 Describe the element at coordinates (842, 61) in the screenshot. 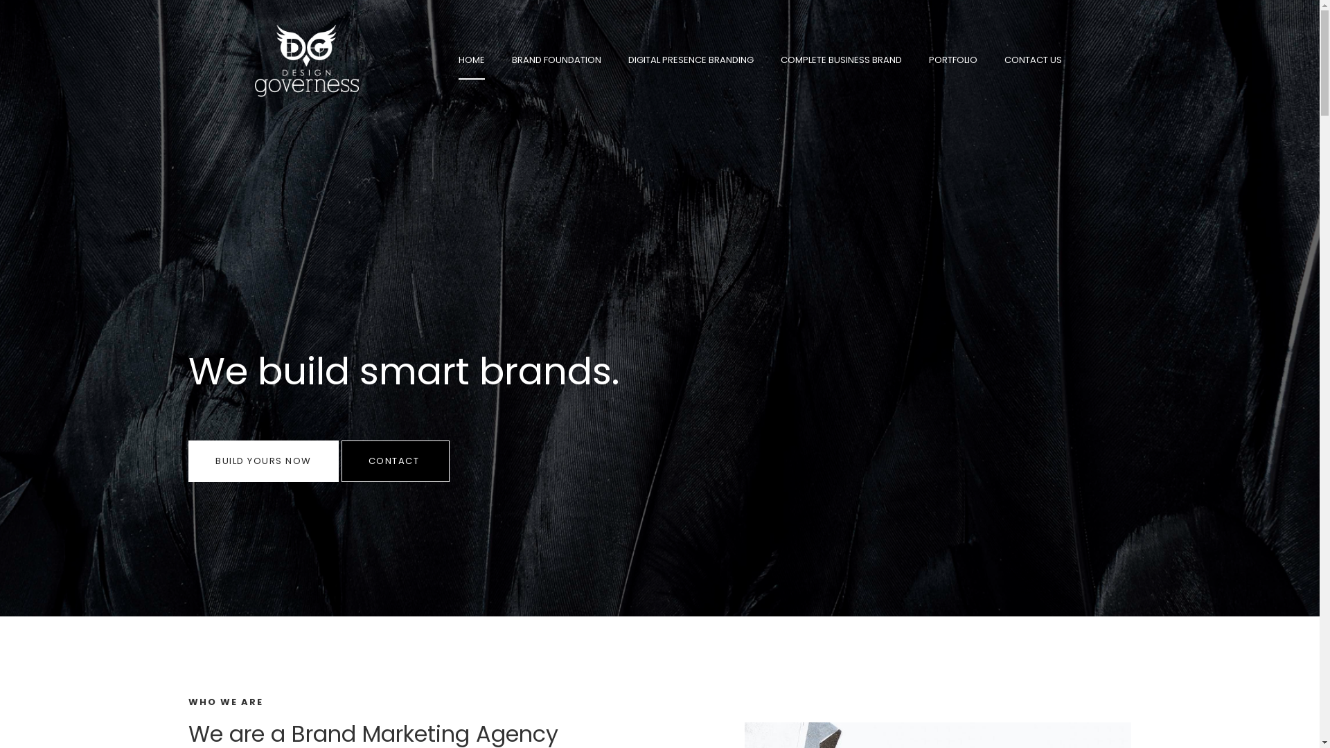

I see `COMPLETE BUSINESS BRAND` at that location.